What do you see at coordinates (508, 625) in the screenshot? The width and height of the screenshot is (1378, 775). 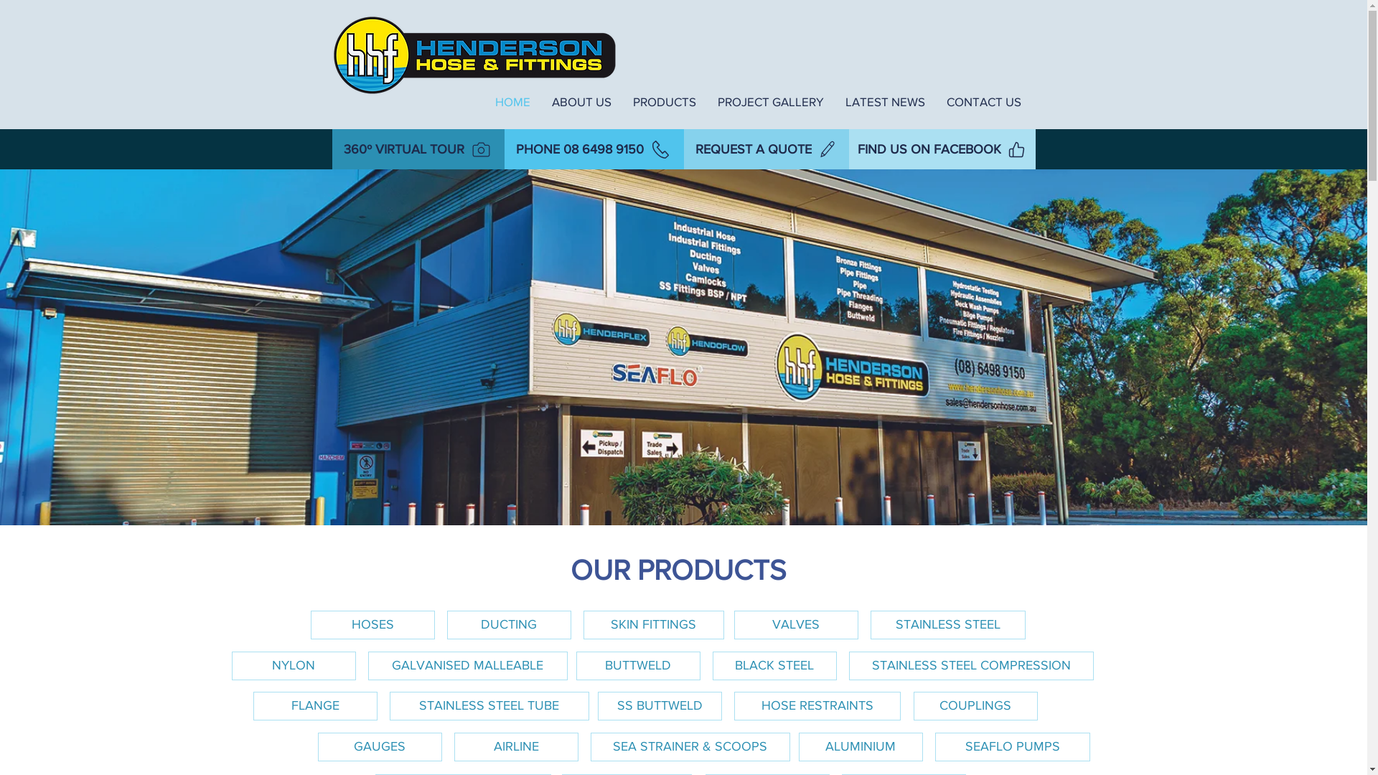 I see `DUCTING` at bounding box center [508, 625].